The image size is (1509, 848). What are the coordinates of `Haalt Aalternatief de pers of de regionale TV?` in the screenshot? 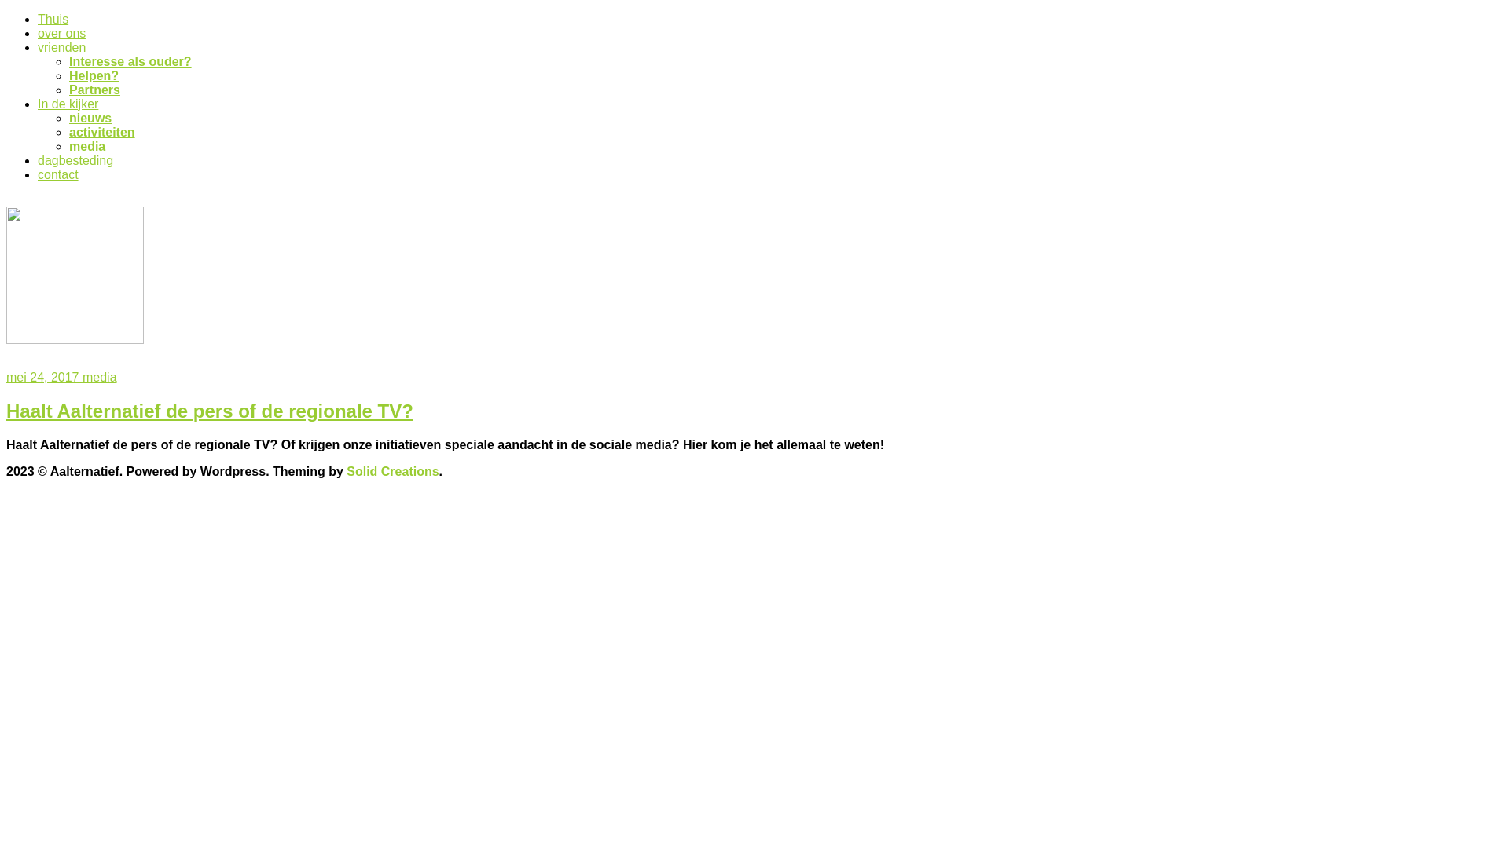 It's located at (210, 411).